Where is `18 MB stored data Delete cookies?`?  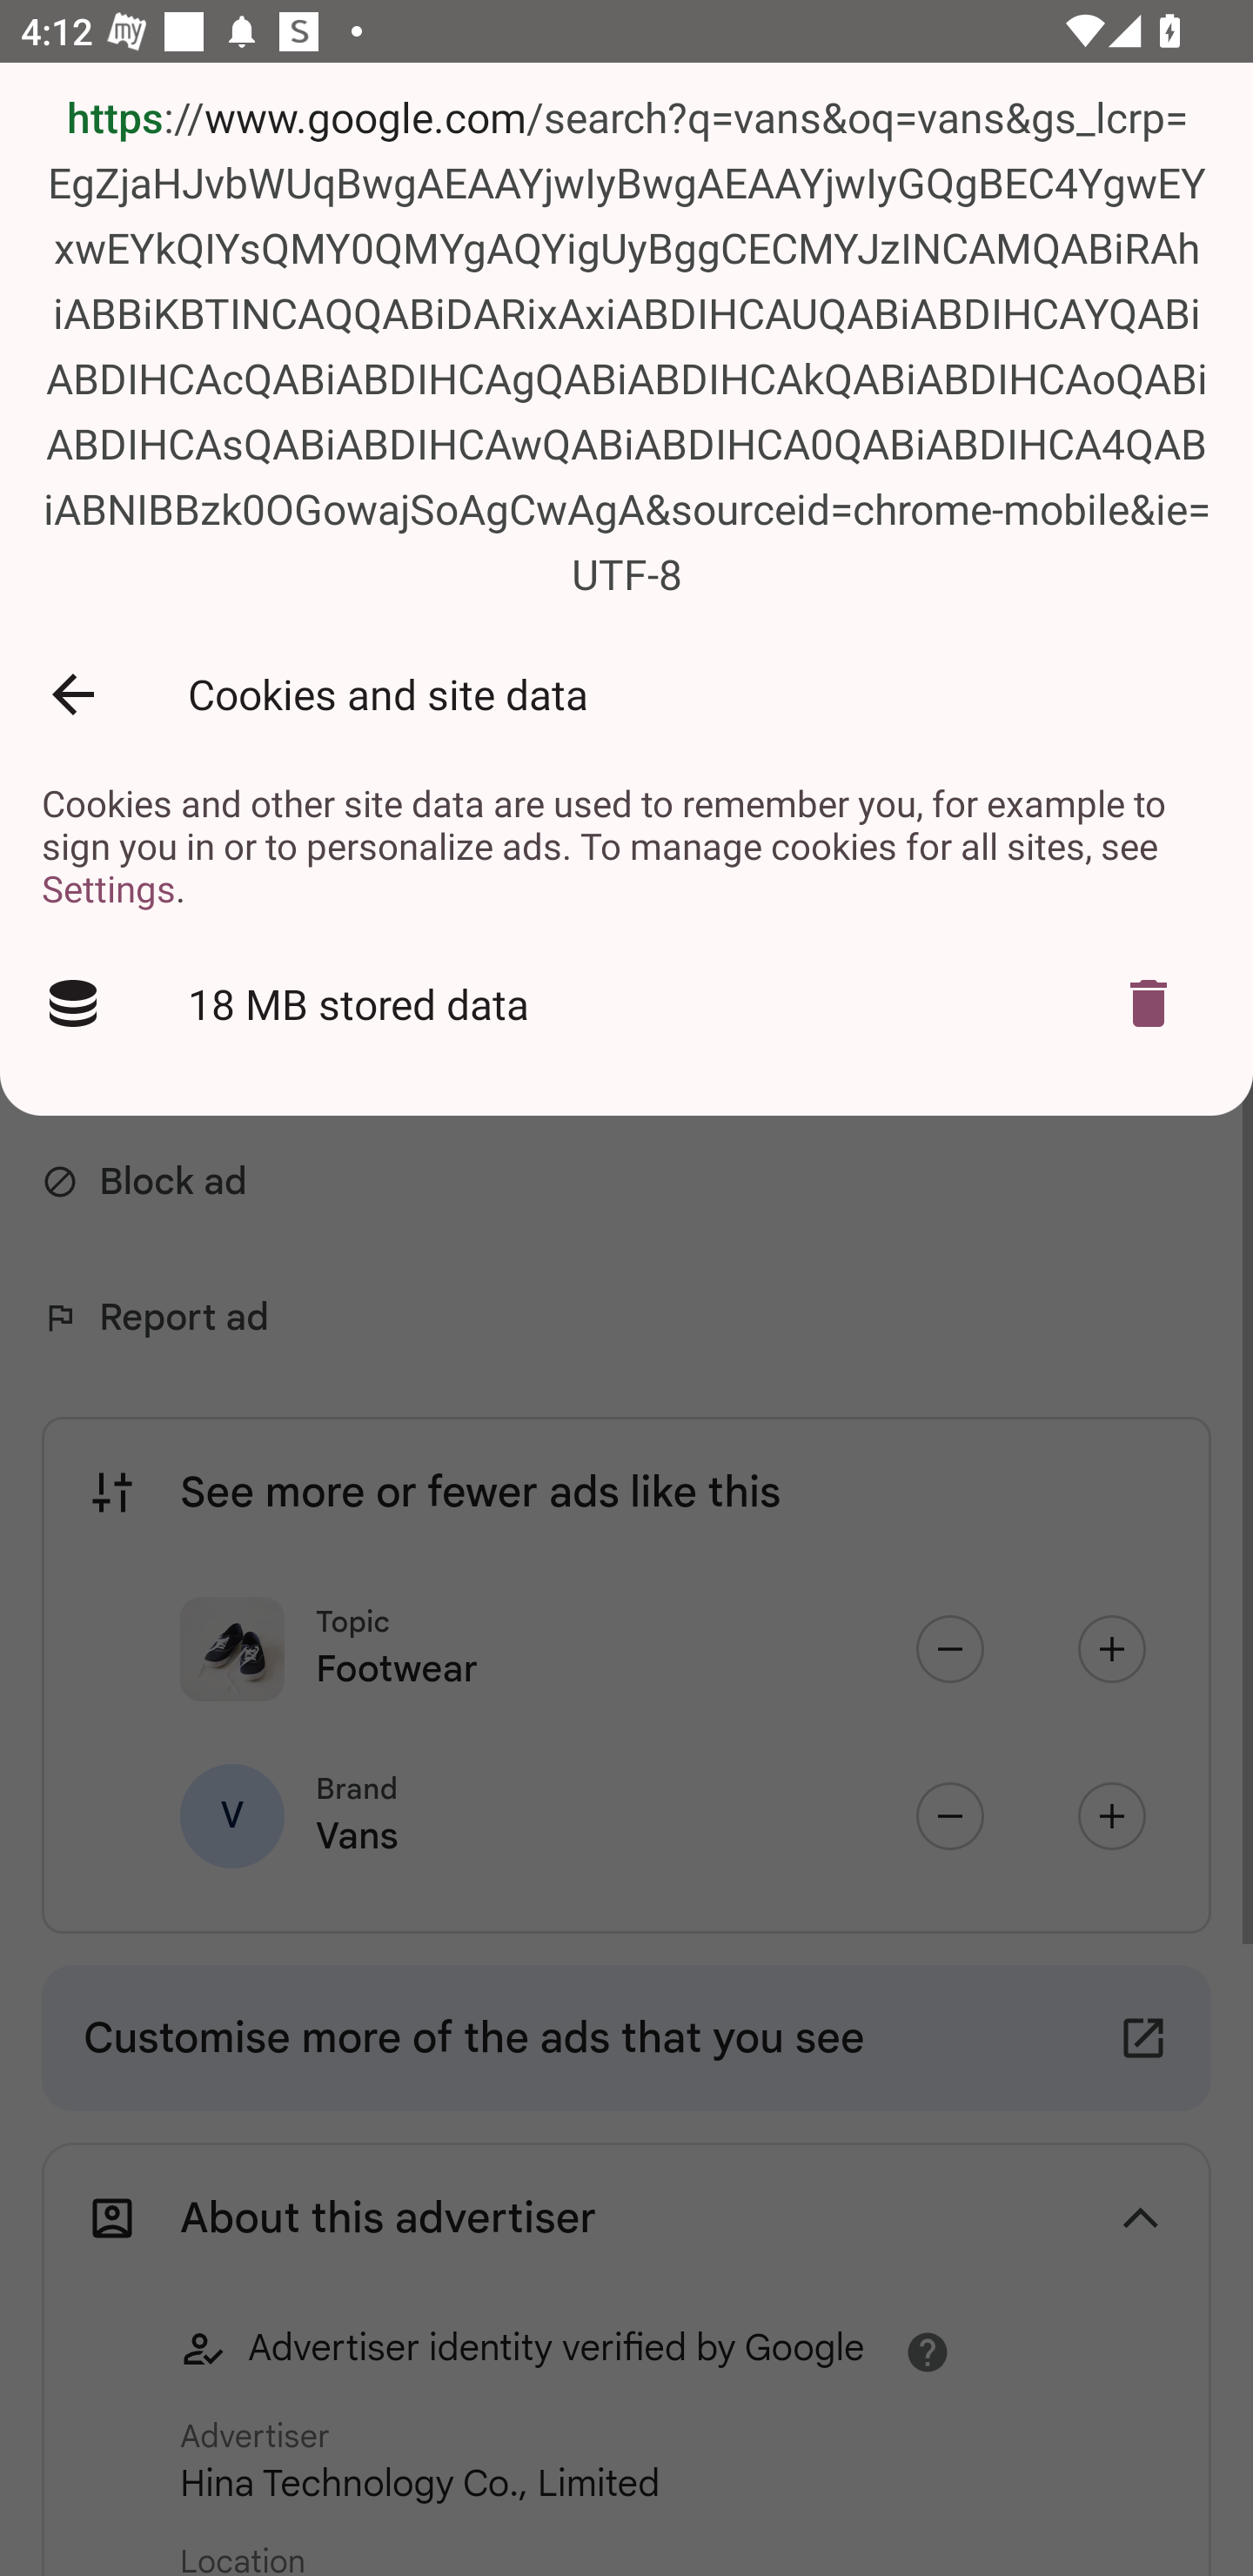 18 MB stored data Delete cookies? is located at coordinates (626, 1003).